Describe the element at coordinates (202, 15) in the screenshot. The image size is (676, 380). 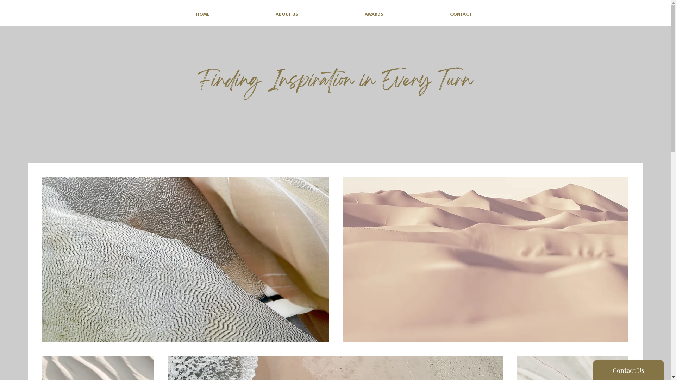
I see `HOME` at that location.